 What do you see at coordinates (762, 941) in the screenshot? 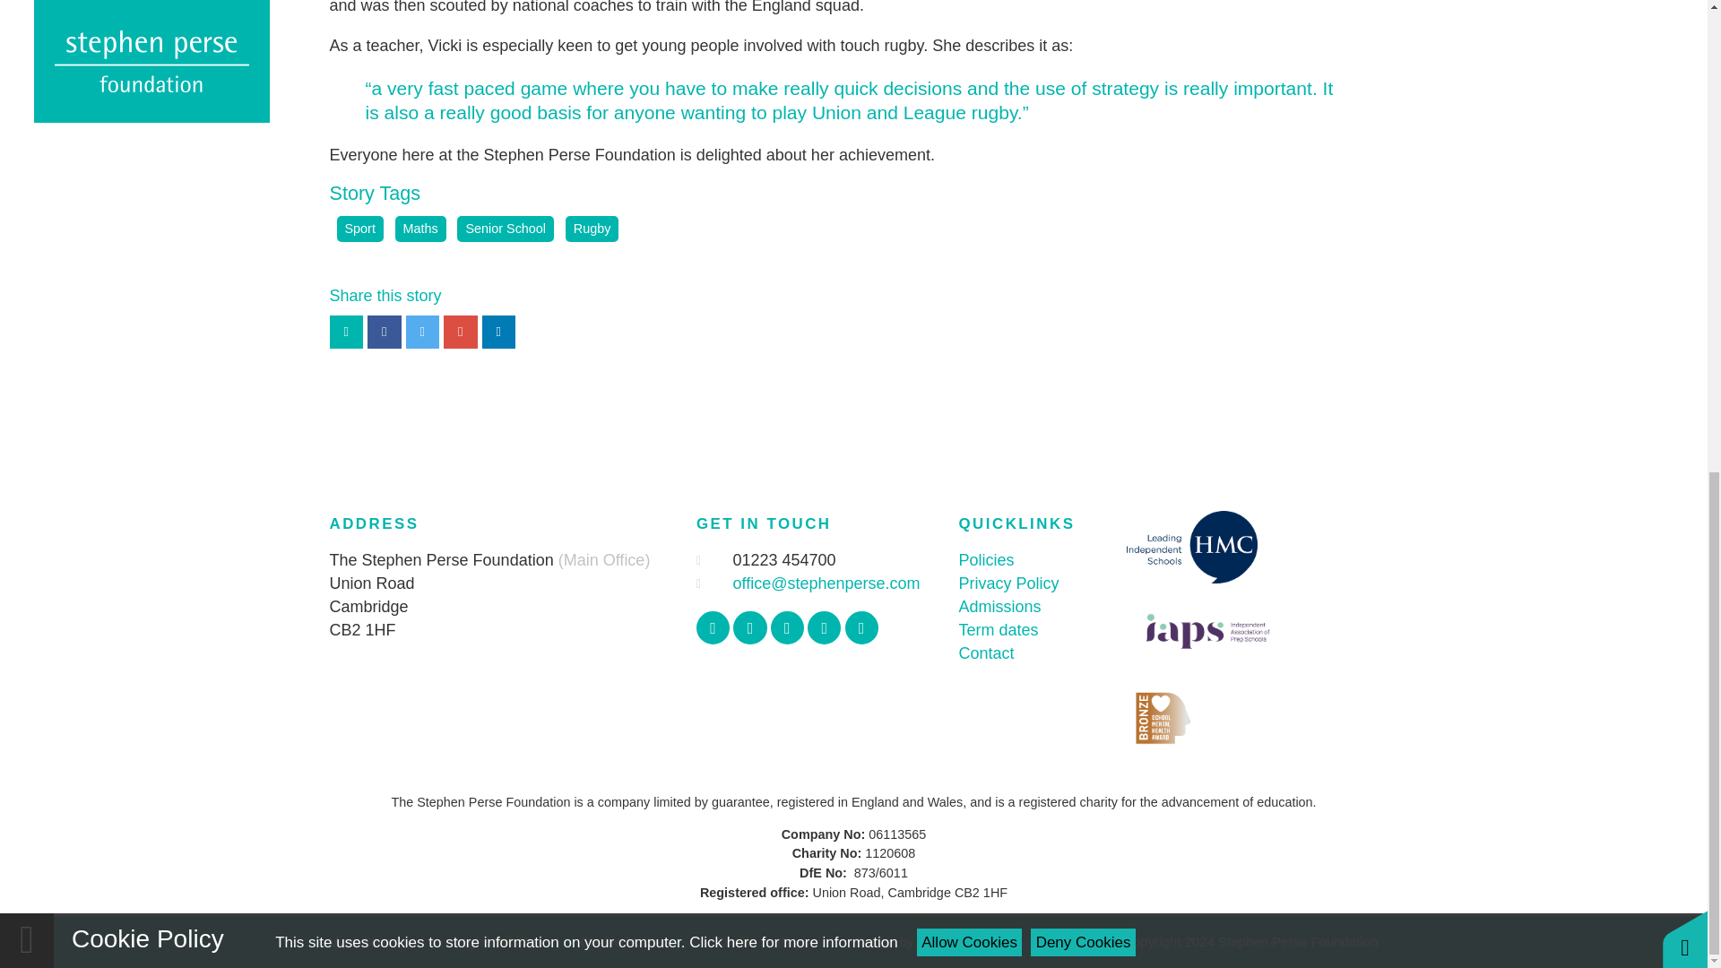
I see `Cookie Settings` at bounding box center [762, 941].